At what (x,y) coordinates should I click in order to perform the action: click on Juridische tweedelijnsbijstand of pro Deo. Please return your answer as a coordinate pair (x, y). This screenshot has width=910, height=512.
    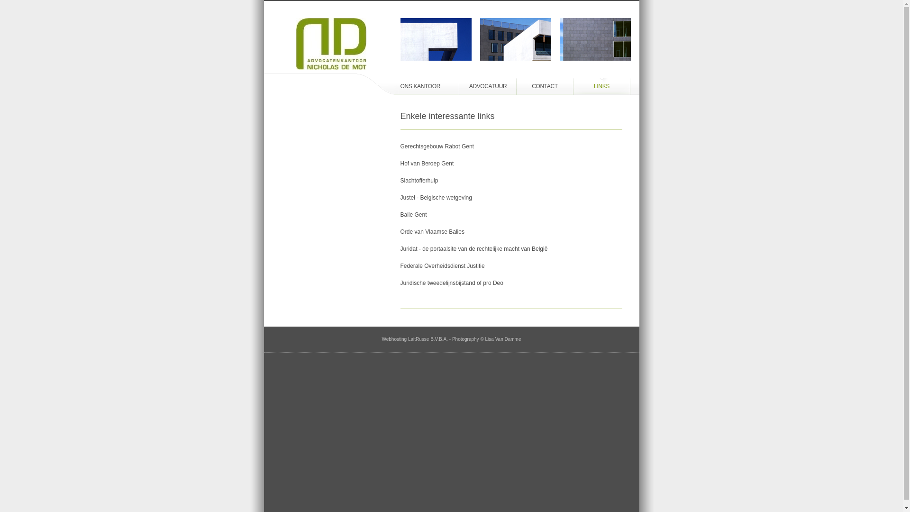
    Looking at the image, I should click on (511, 283).